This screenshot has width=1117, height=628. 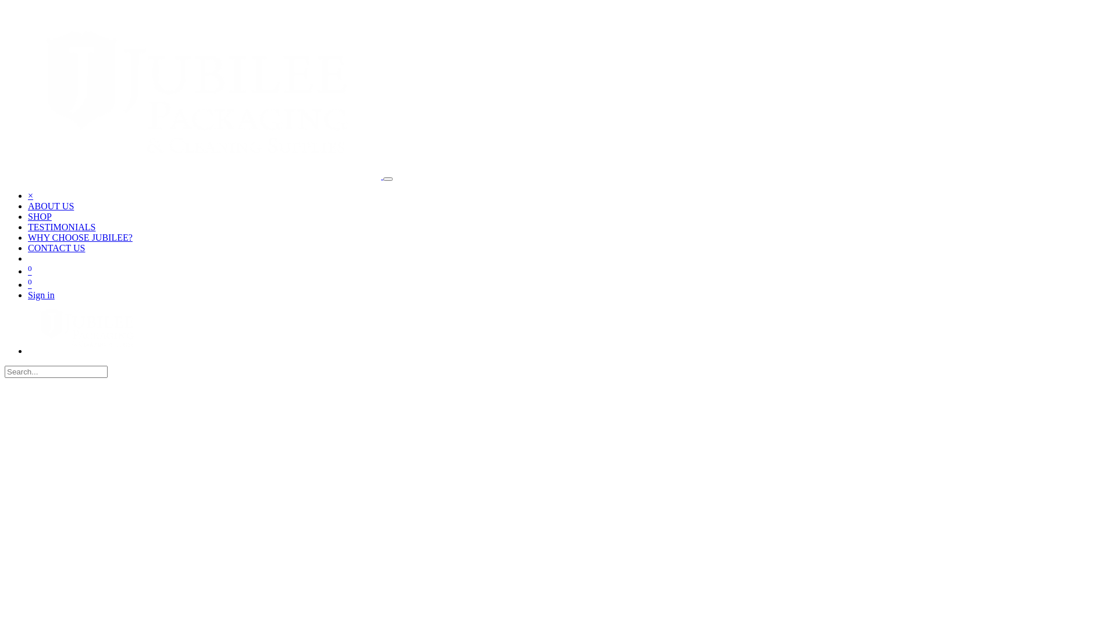 What do you see at coordinates (30, 285) in the screenshot?
I see `0` at bounding box center [30, 285].